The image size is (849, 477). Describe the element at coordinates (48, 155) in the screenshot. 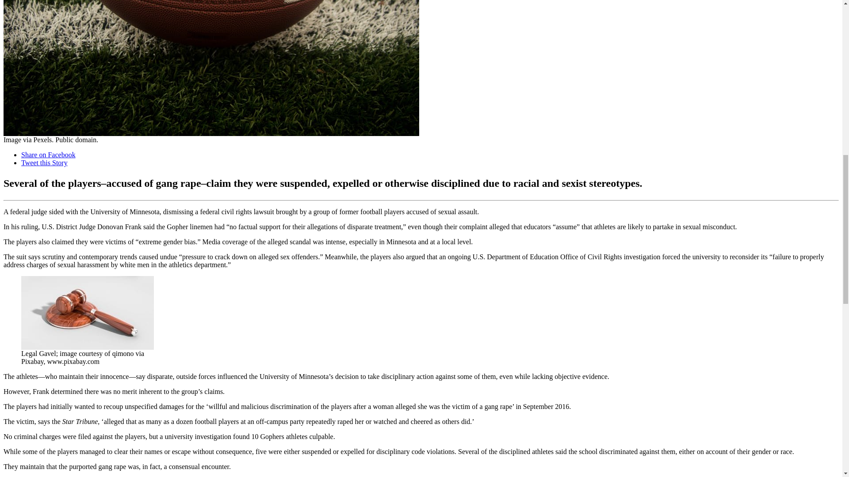

I see `Share on facebook` at that location.